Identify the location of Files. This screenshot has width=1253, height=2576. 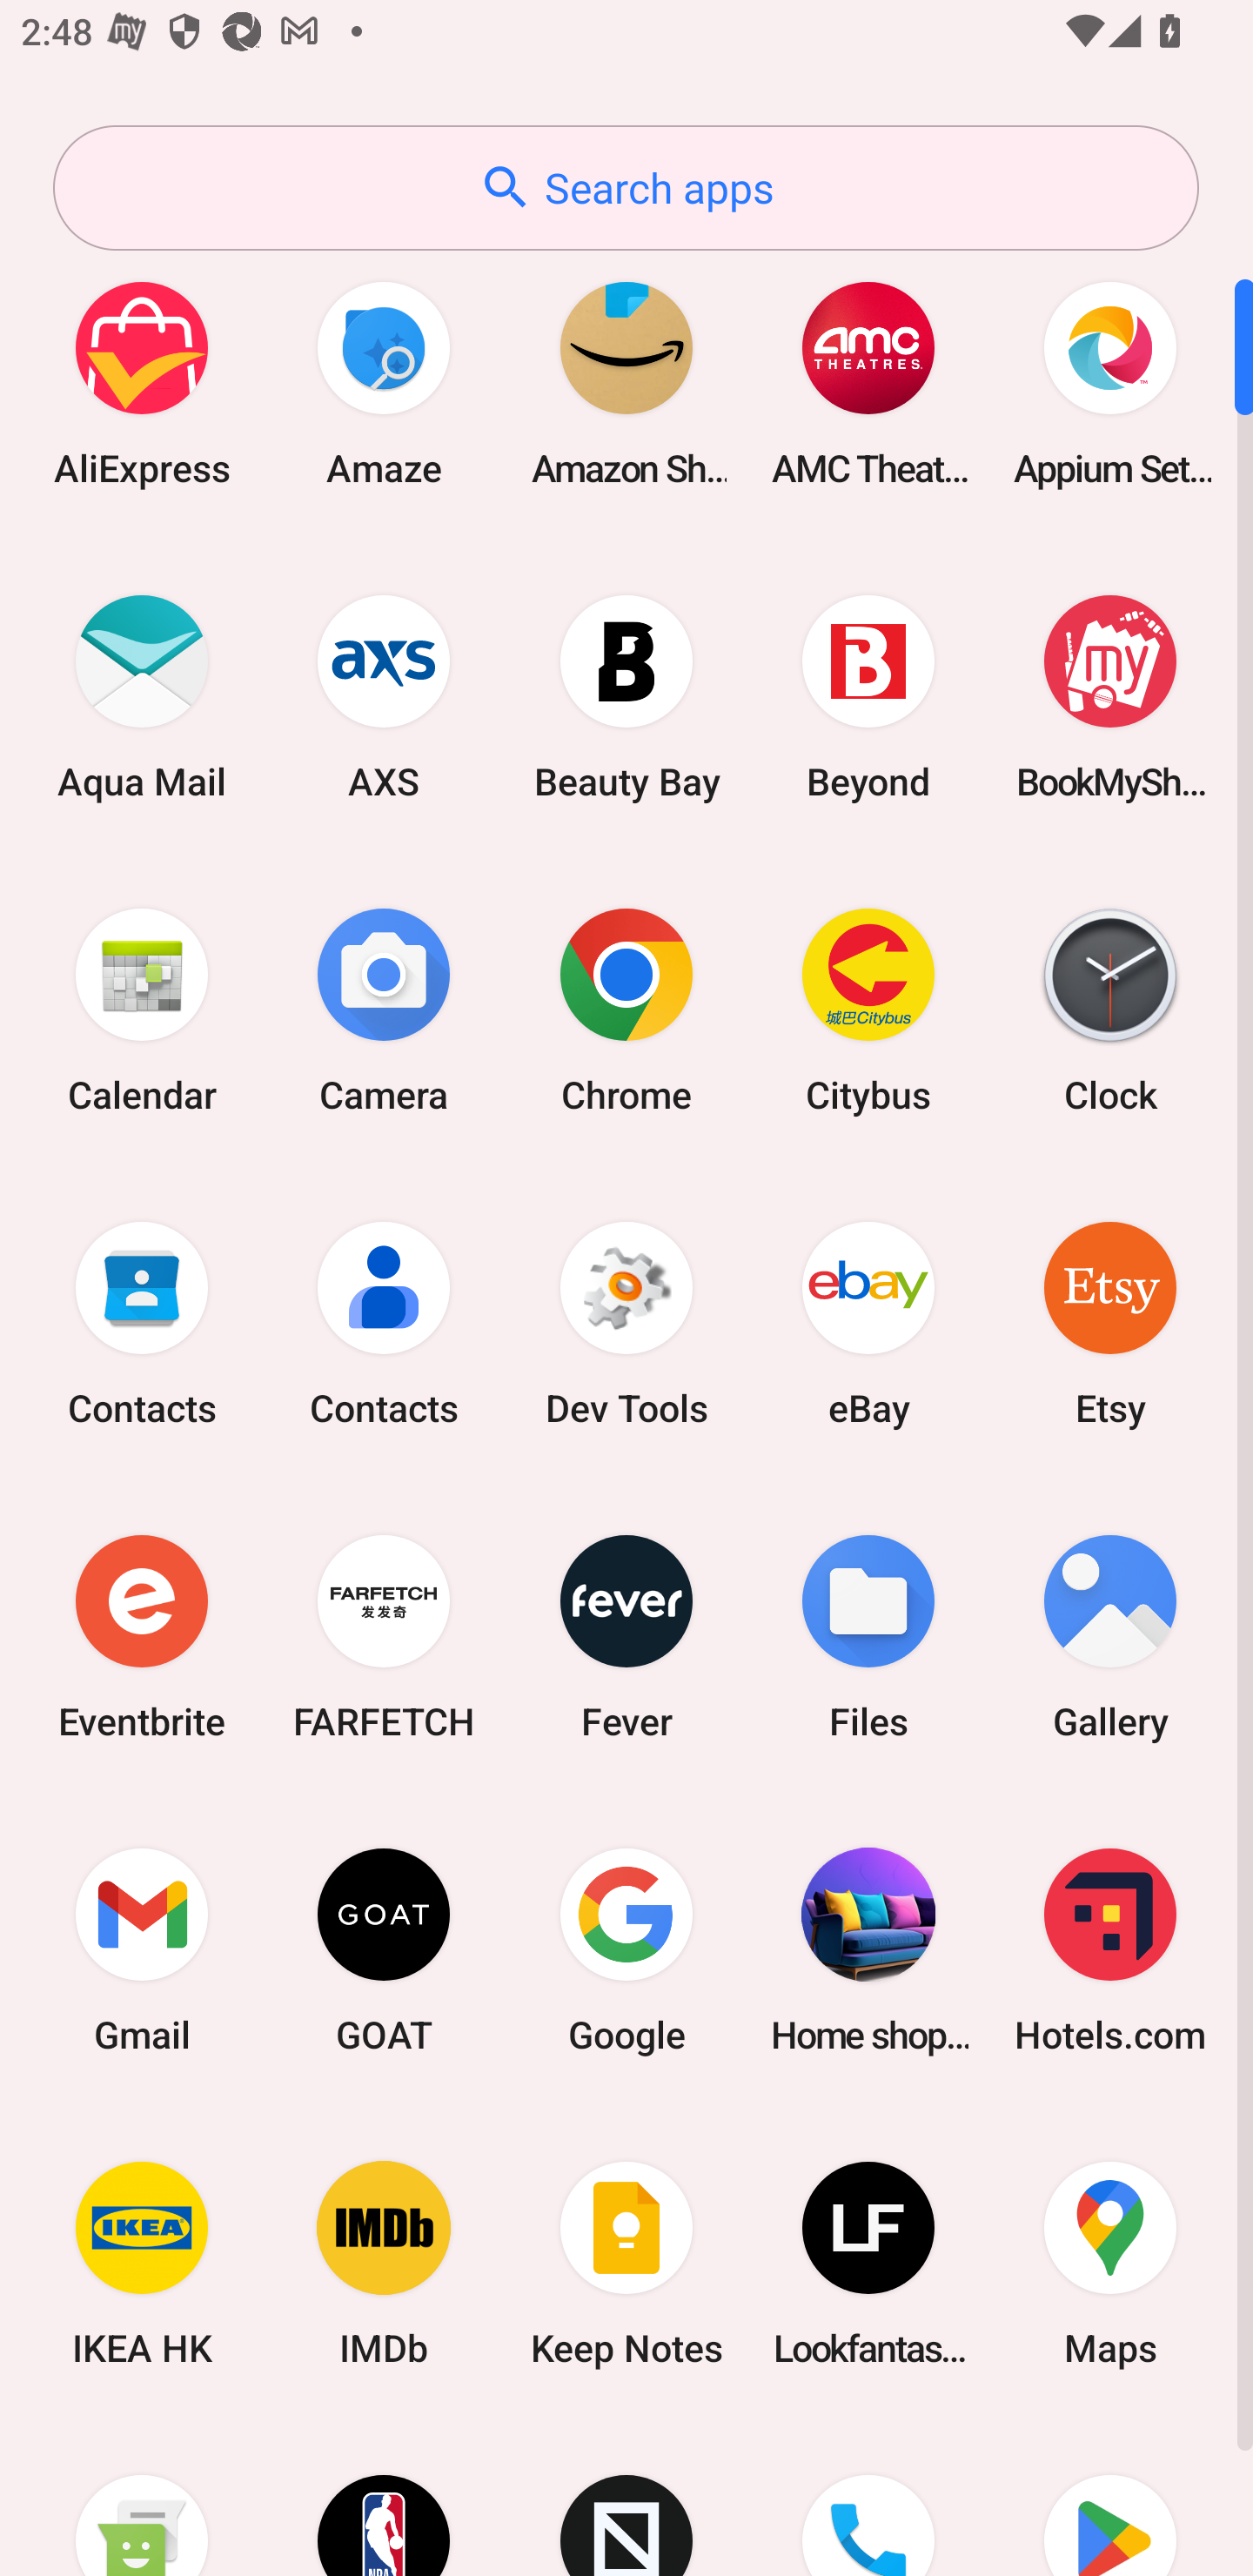
(868, 1636).